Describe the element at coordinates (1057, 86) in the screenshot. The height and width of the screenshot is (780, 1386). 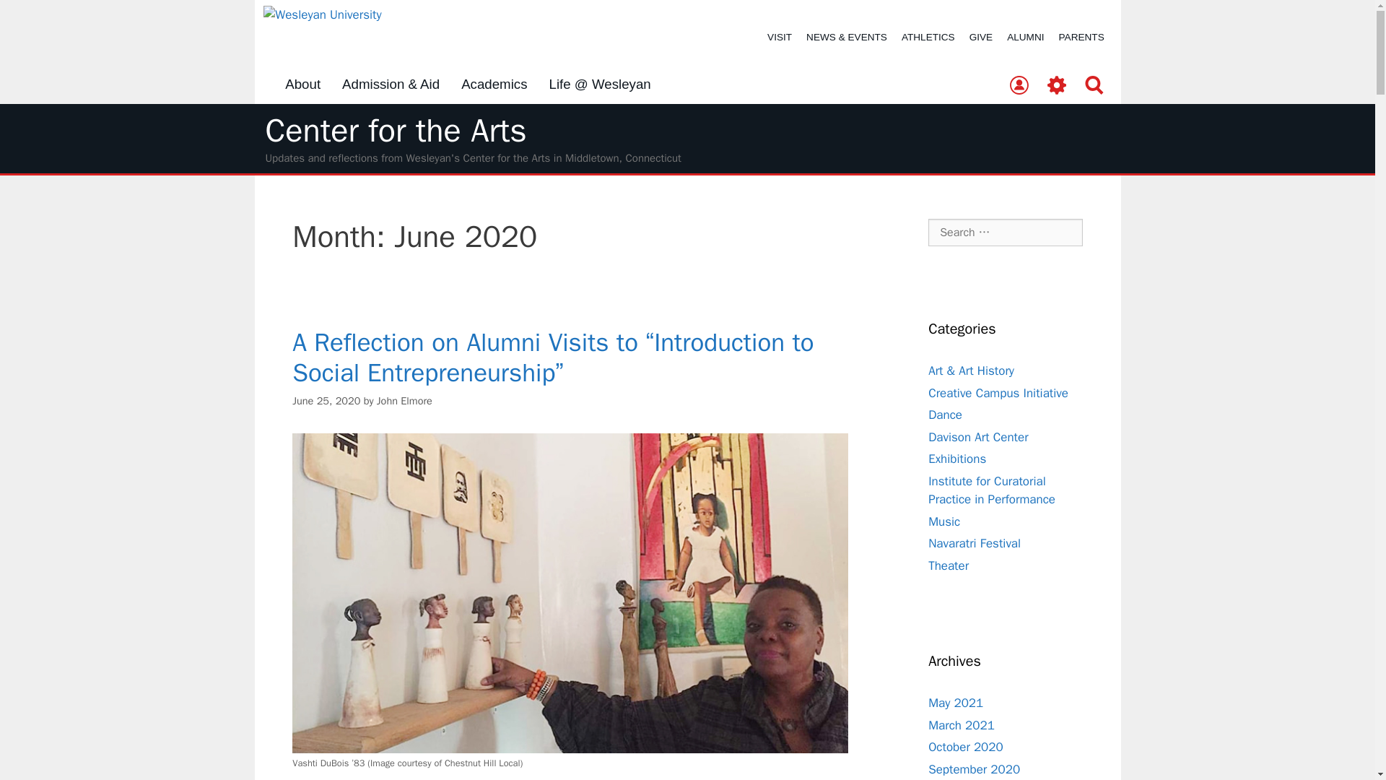
I see `Tools` at that location.